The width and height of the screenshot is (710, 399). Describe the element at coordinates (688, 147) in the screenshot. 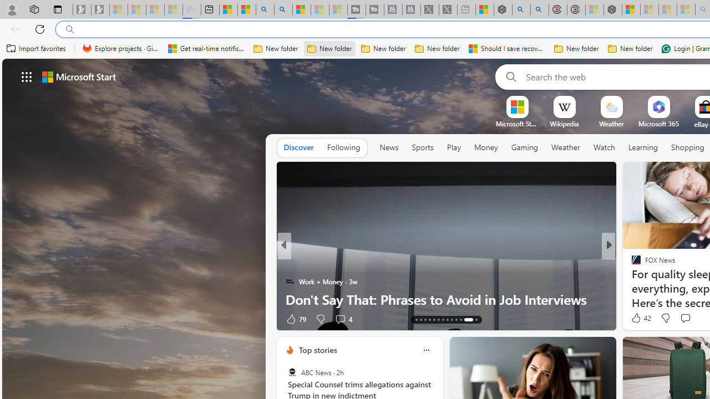

I see `Shopping` at that location.